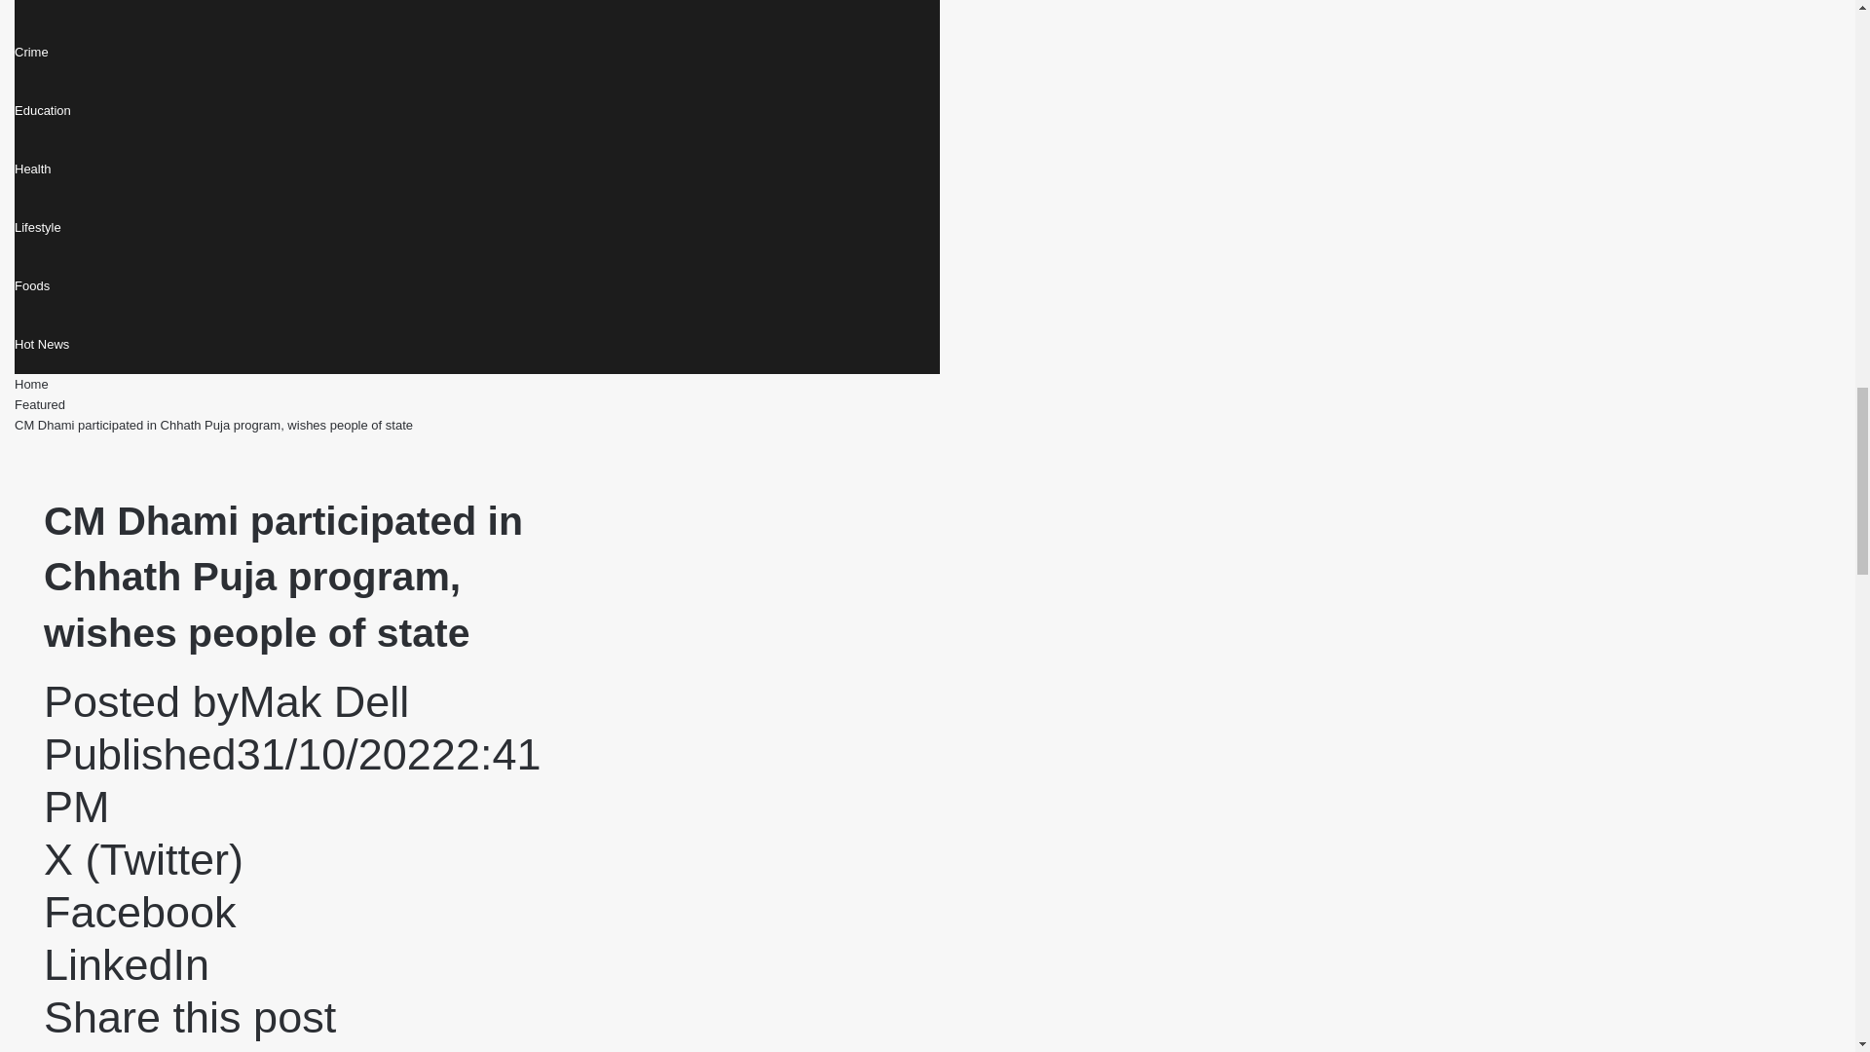 The height and width of the screenshot is (1052, 1870). What do you see at coordinates (140, 912) in the screenshot?
I see `Share on facebook` at bounding box center [140, 912].